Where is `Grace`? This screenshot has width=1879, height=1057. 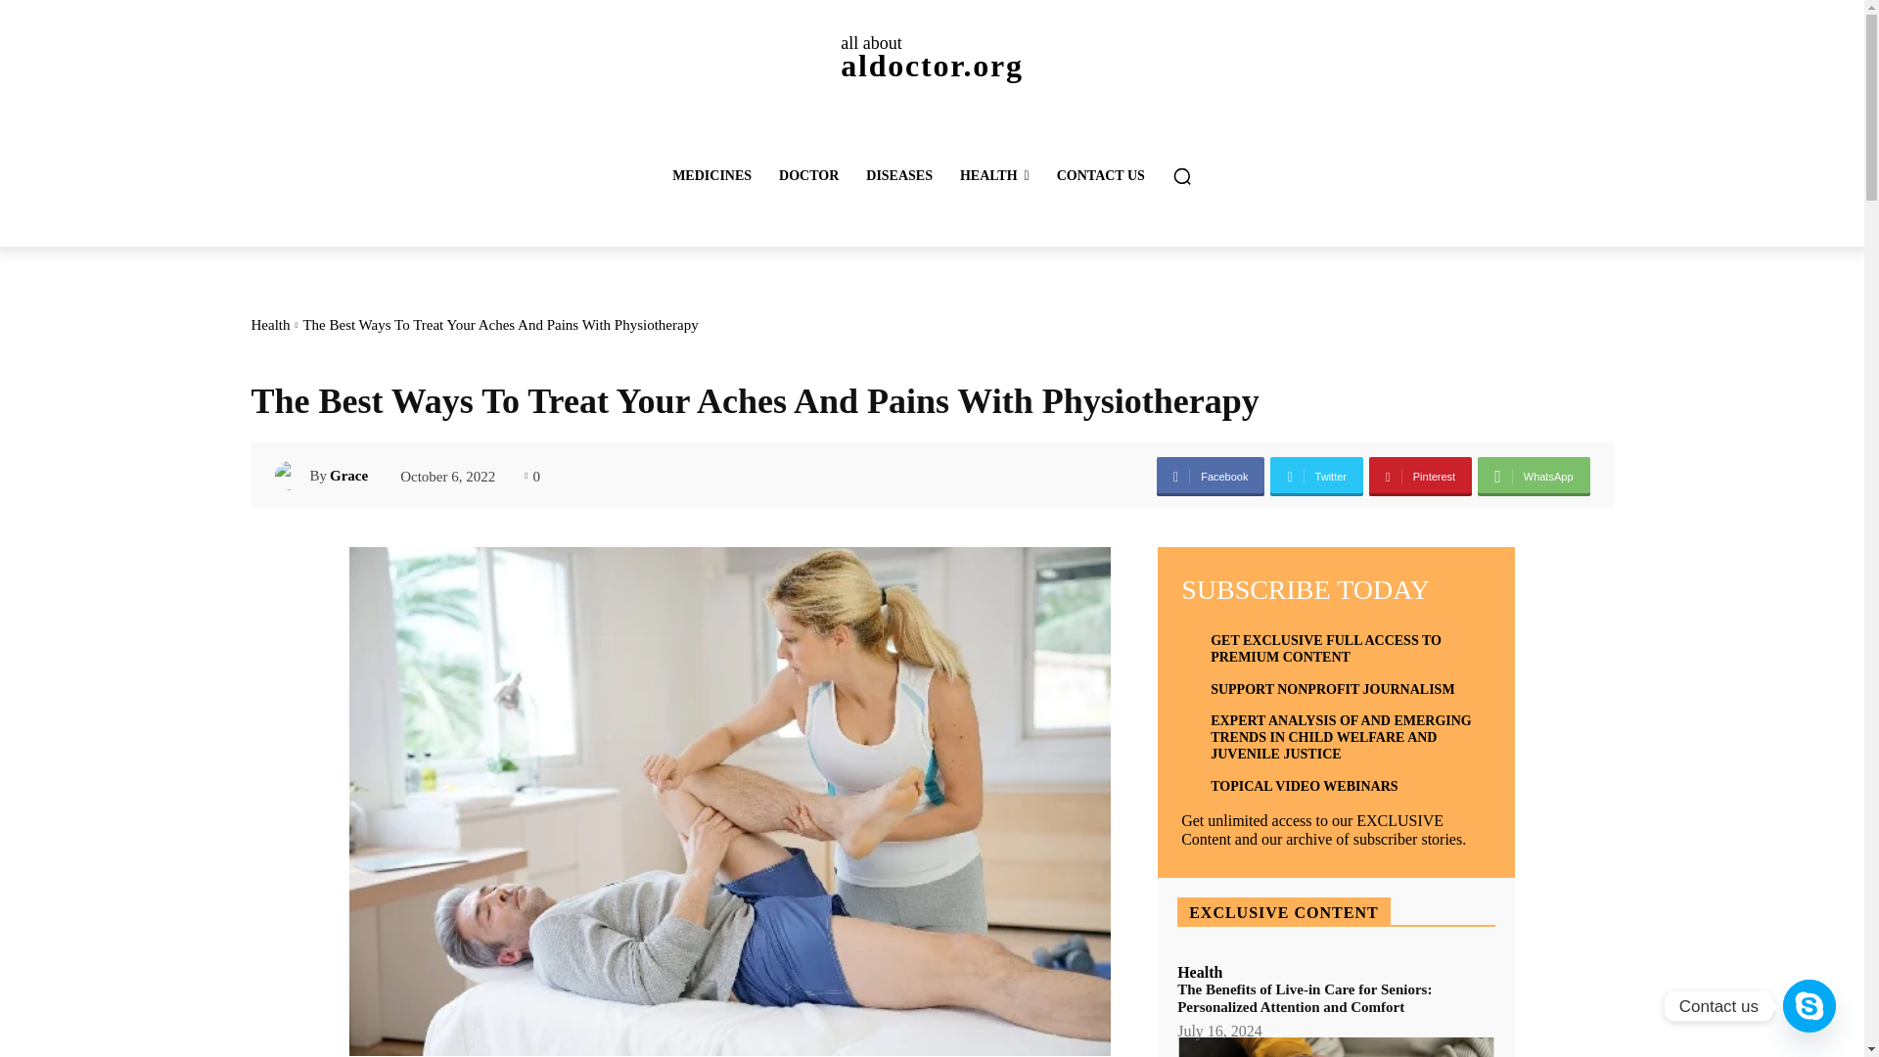 Grace is located at coordinates (1316, 476).